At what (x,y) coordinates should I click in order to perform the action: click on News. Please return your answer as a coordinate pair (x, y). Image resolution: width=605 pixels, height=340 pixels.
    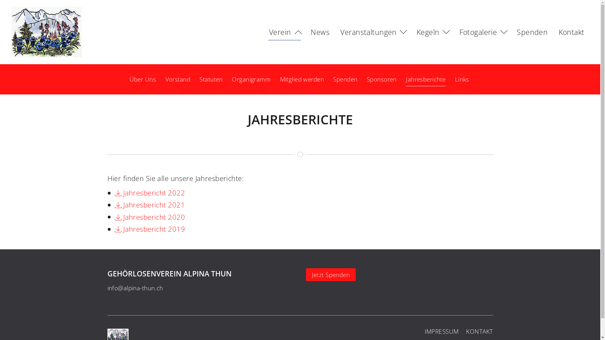
    Looking at the image, I should click on (320, 32).